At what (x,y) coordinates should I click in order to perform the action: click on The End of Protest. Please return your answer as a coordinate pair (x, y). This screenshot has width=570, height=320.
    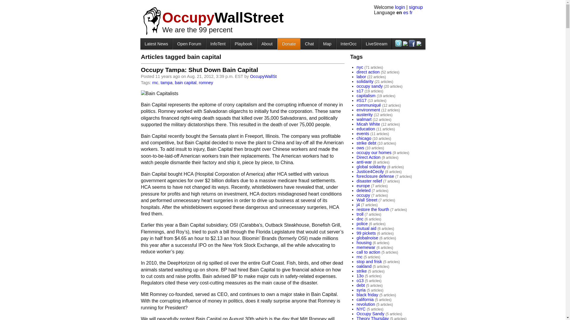
    Looking at the image, I should click on (243, 44).